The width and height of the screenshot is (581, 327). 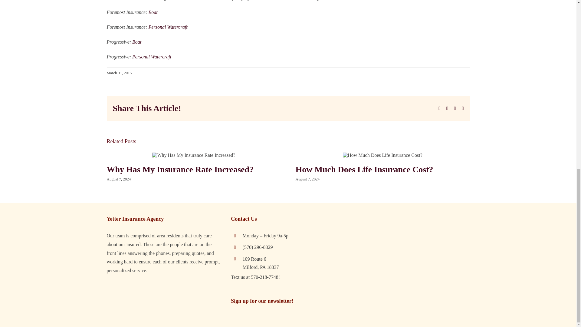 What do you see at coordinates (137, 42) in the screenshot?
I see `Boat` at bounding box center [137, 42].